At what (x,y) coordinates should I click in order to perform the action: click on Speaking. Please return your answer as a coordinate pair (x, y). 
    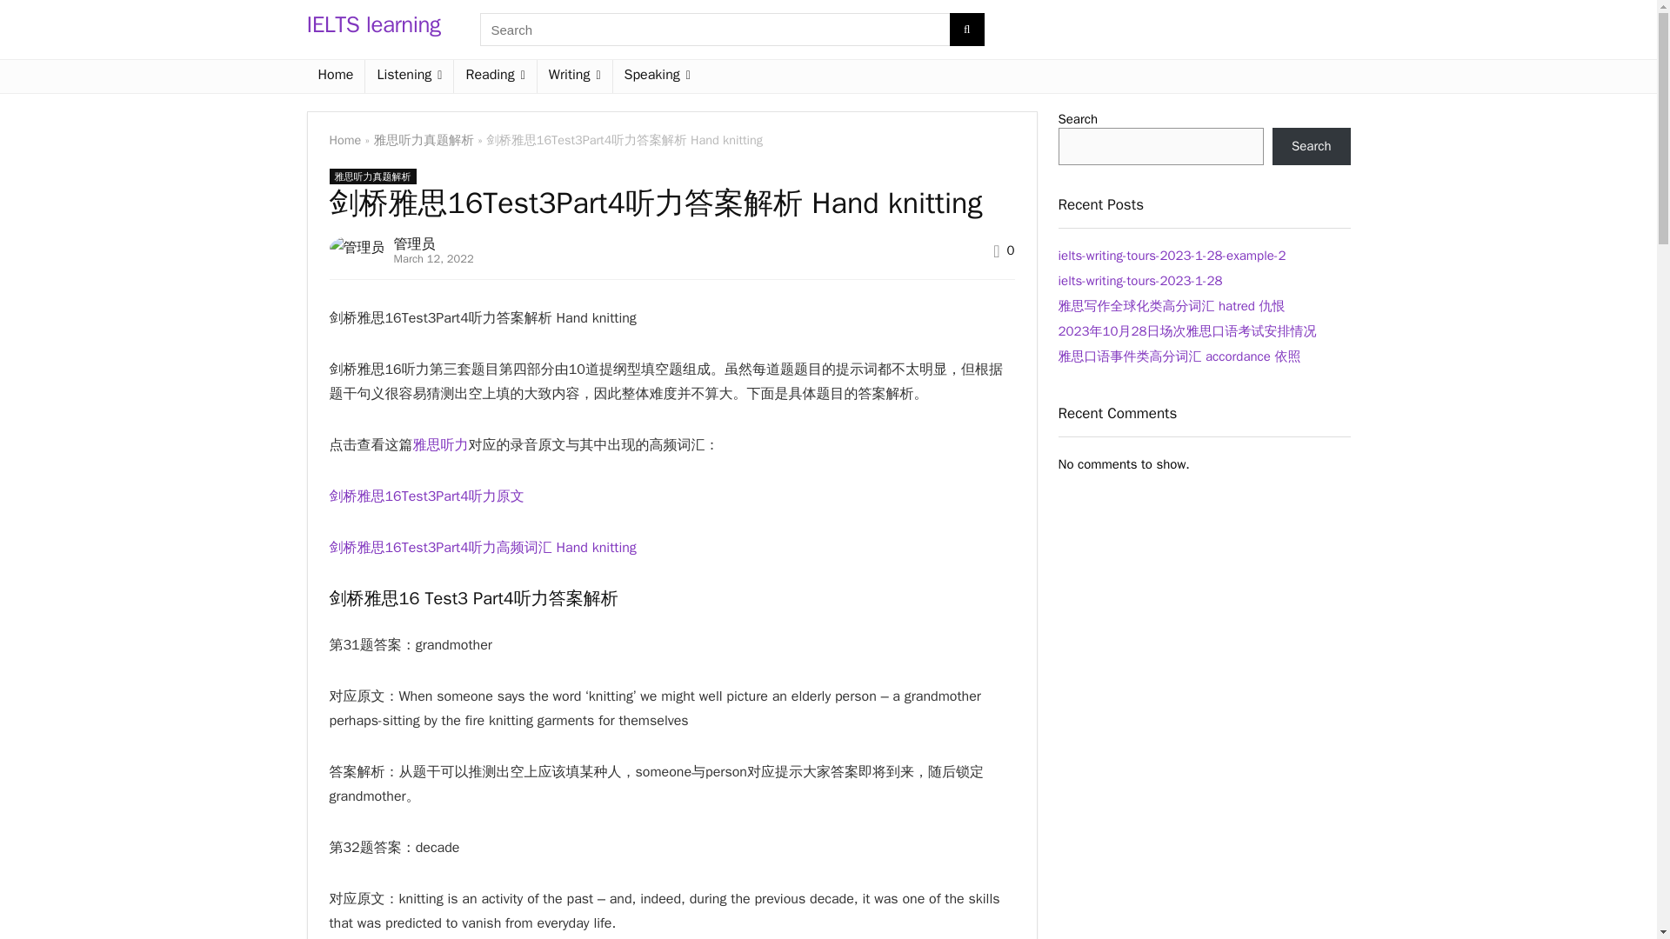
    Looking at the image, I should click on (657, 77).